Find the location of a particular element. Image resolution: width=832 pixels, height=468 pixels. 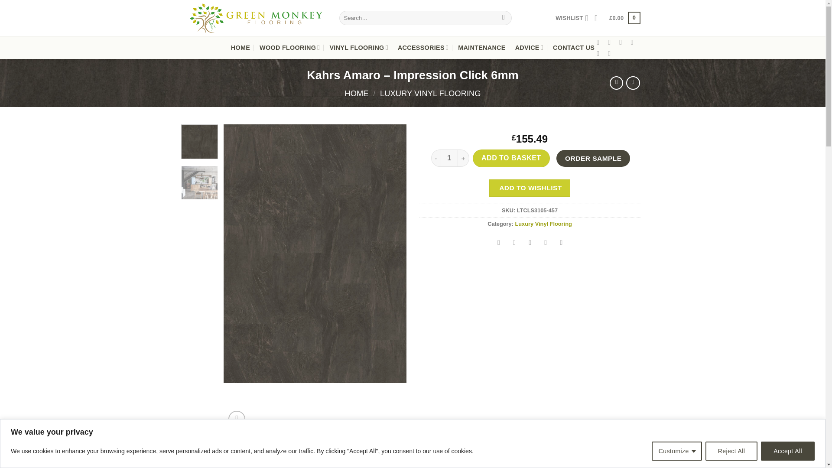

Basket is located at coordinates (624, 18).